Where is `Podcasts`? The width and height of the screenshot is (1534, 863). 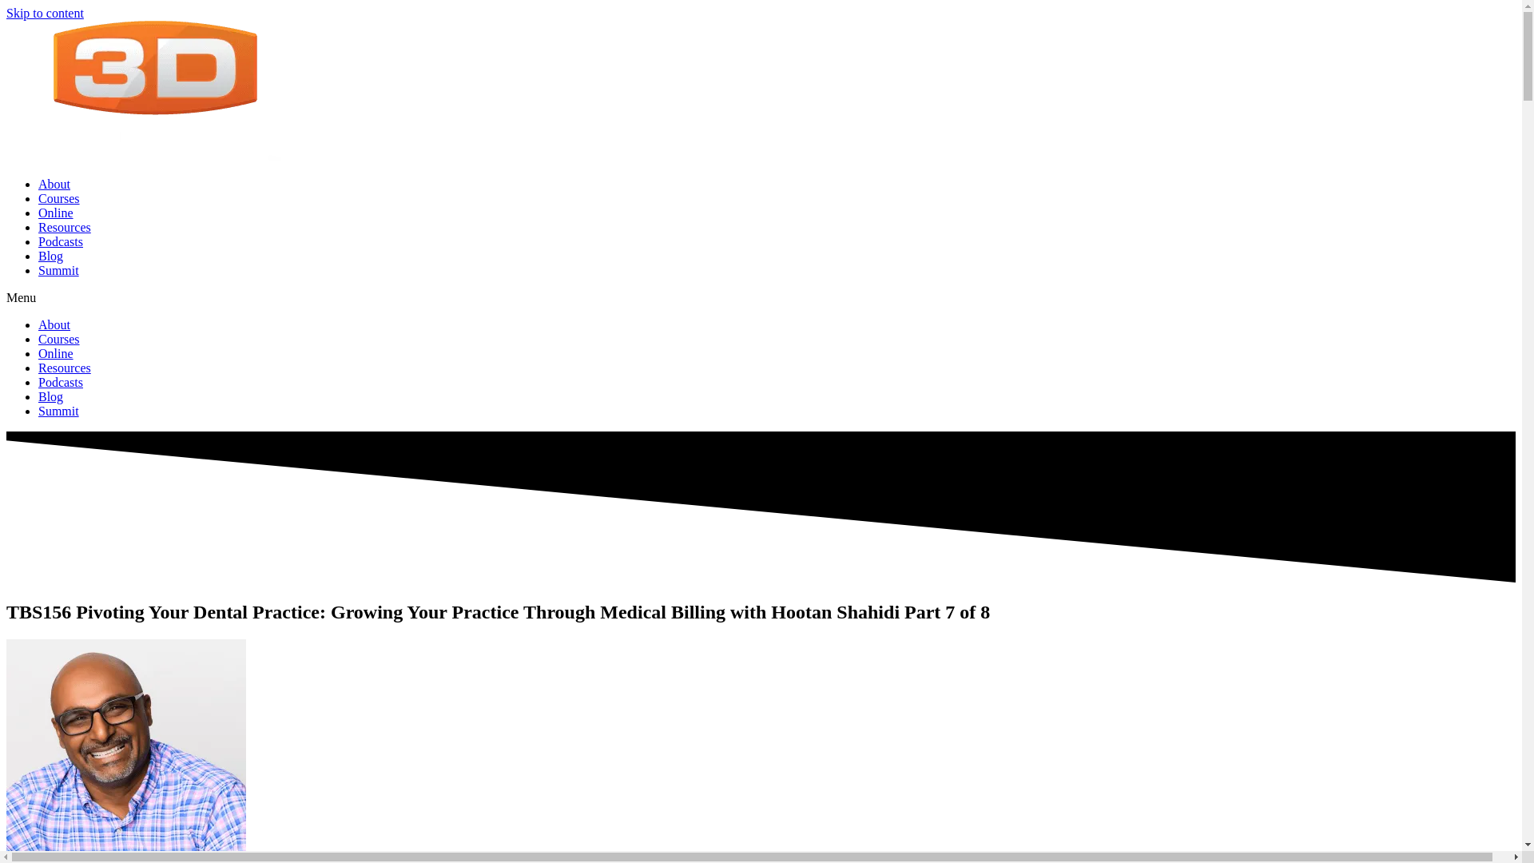 Podcasts is located at coordinates (61, 382).